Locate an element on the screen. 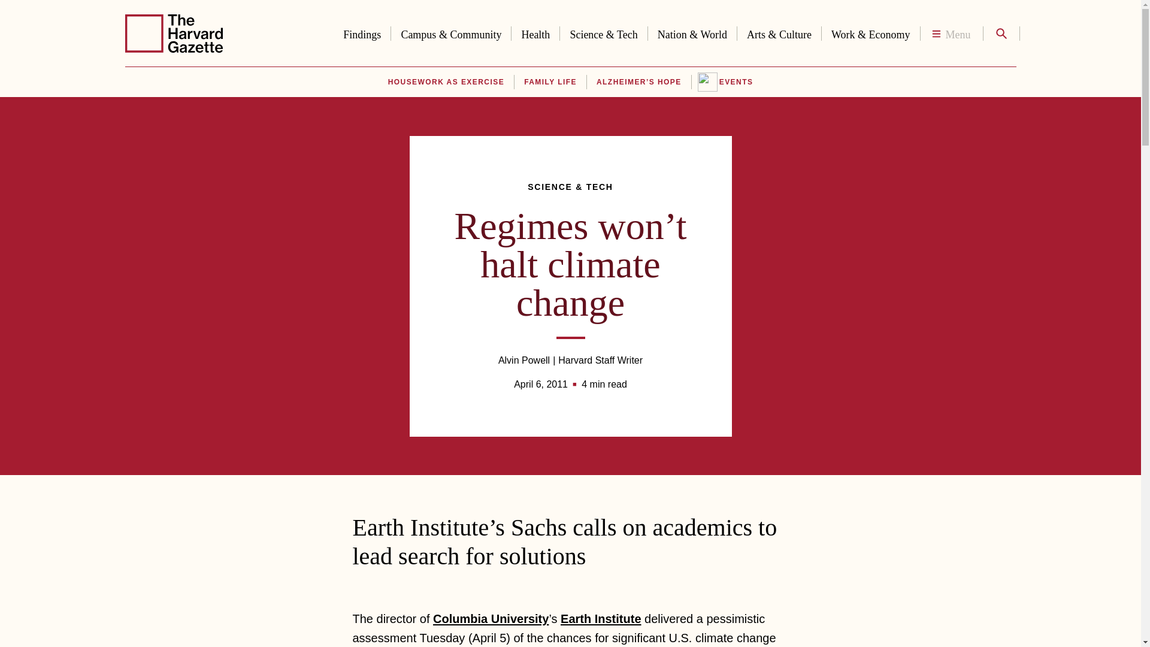 Image resolution: width=1150 pixels, height=647 pixels. FAMILY LIFE is located at coordinates (550, 82).